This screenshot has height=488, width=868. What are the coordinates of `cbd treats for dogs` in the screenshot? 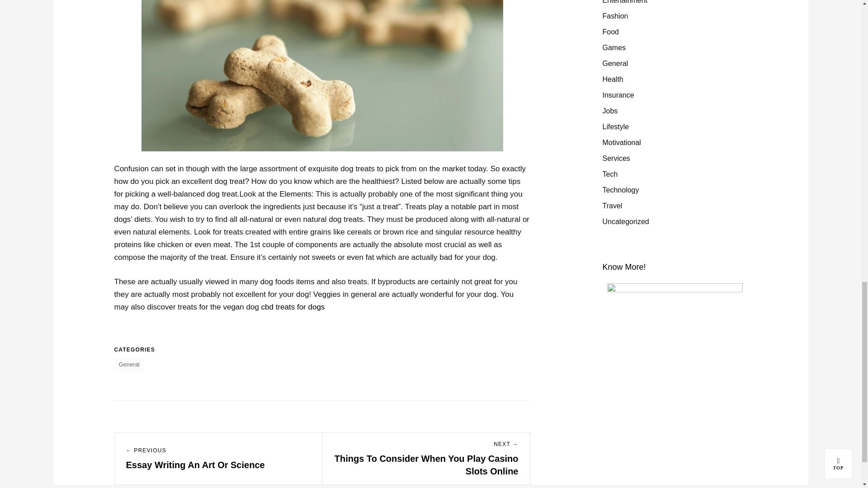 It's located at (293, 307).